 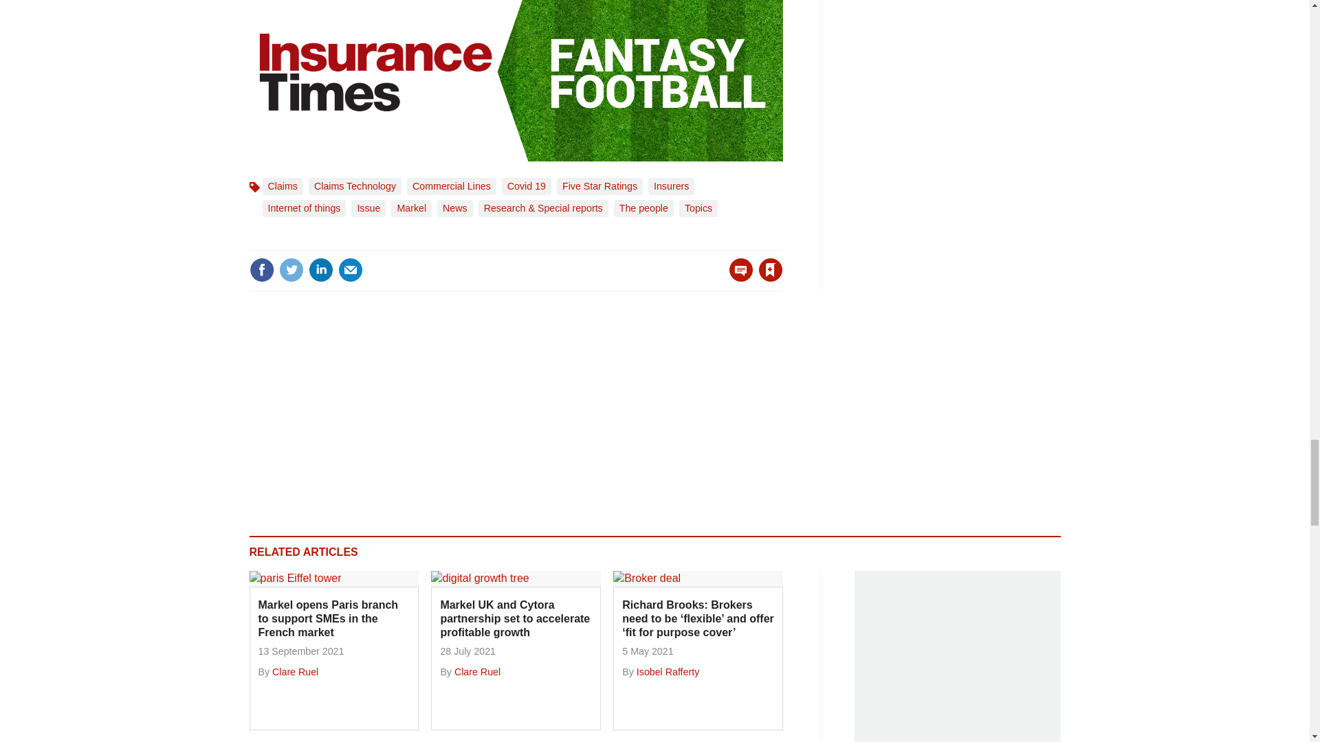 What do you see at coordinates (957, 656) in the screenshot?
I see `3rd party ad content` at bounding box center [957, 656].